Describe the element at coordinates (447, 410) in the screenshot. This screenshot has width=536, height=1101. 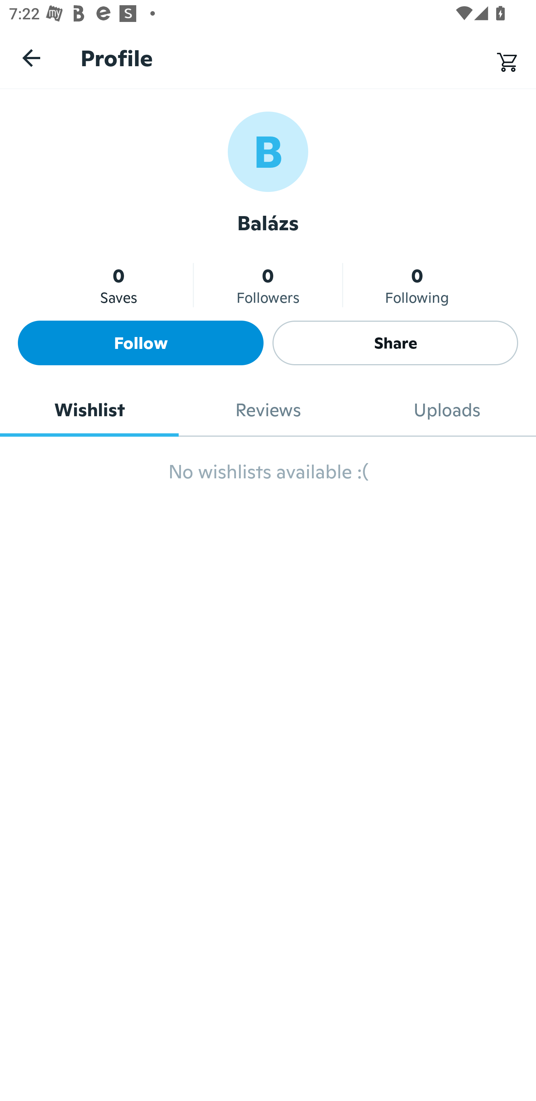
I see `Uploads` at that location.